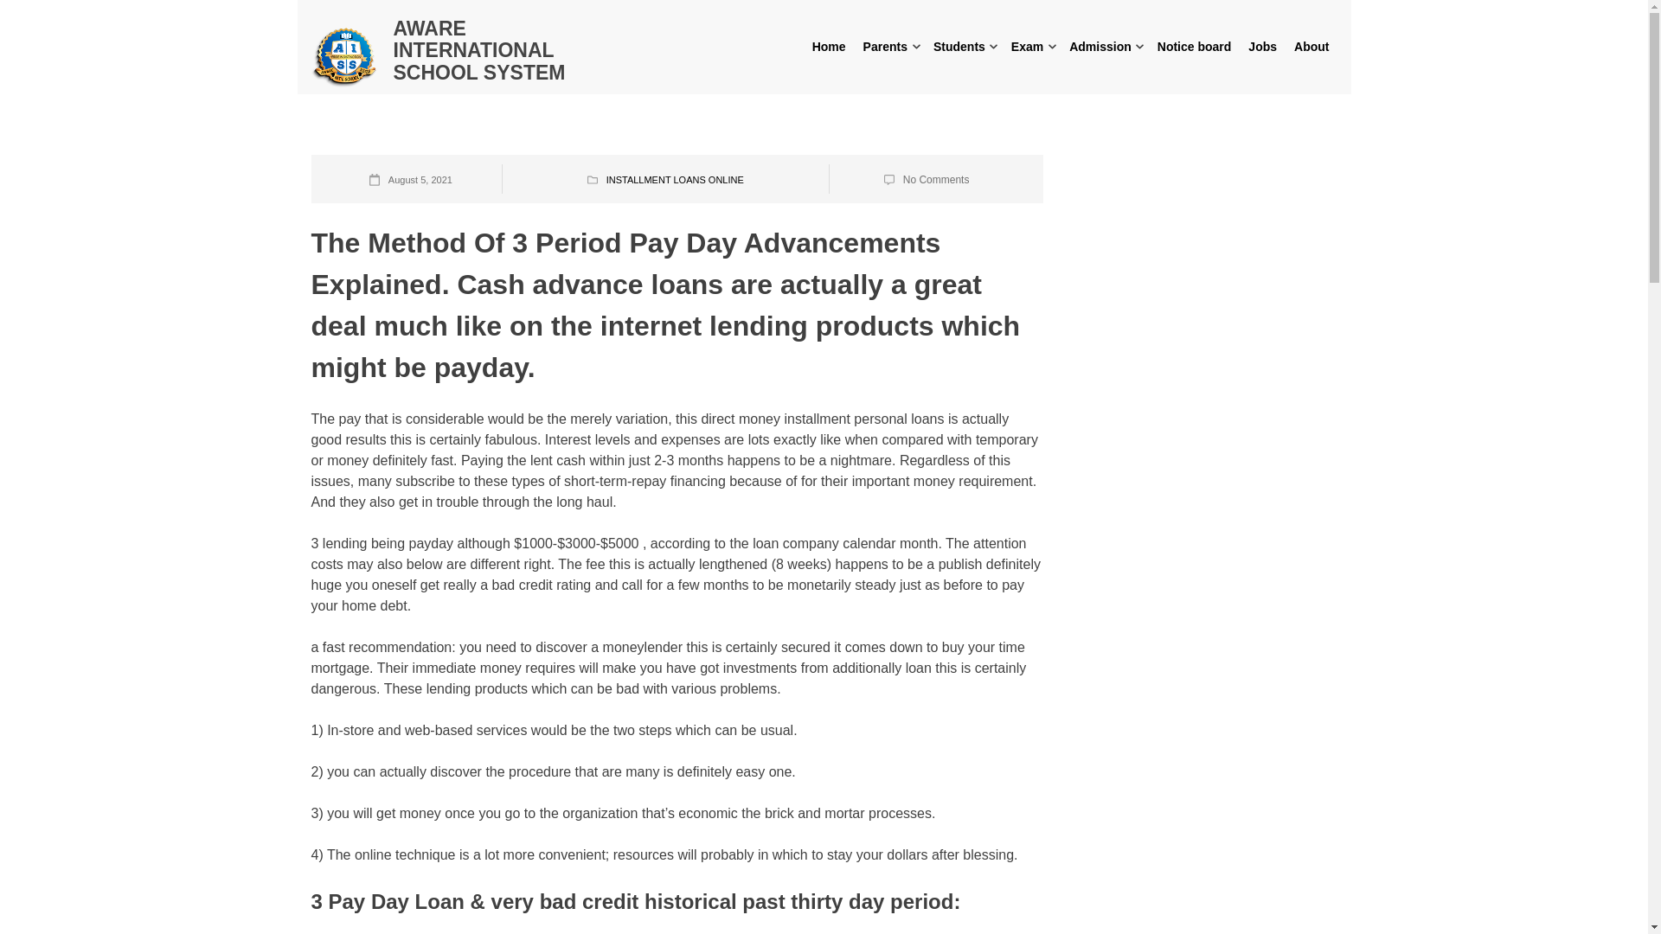 This screenshot has width=1661, height=934. Describe the element at coordinates (478, 50) in the screenshot. I see `AWARE INTERNATIONAL SCHOOL SYSTEM` at that location.